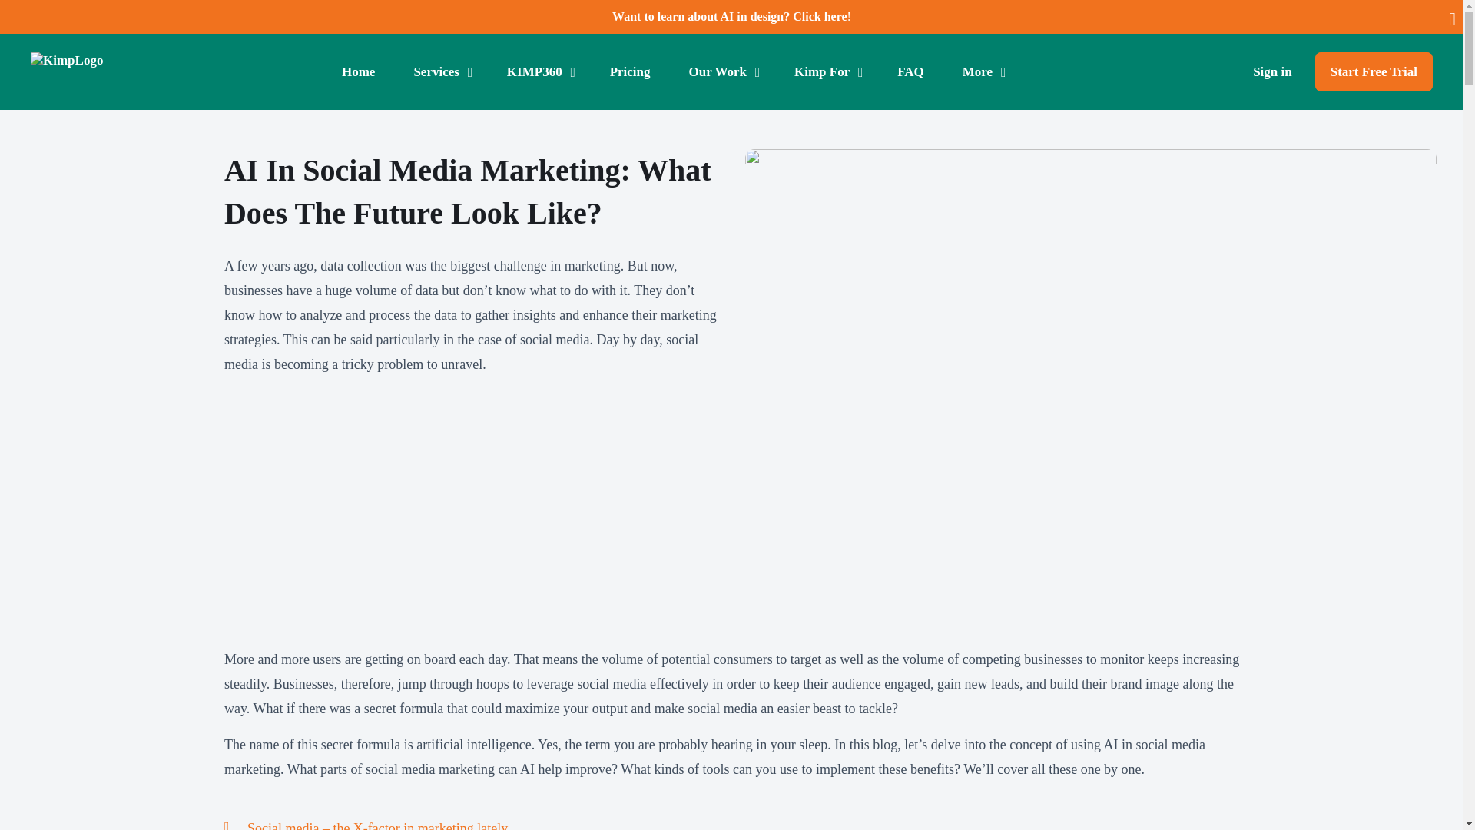  I want to click on FAQ, so click(911, 71).